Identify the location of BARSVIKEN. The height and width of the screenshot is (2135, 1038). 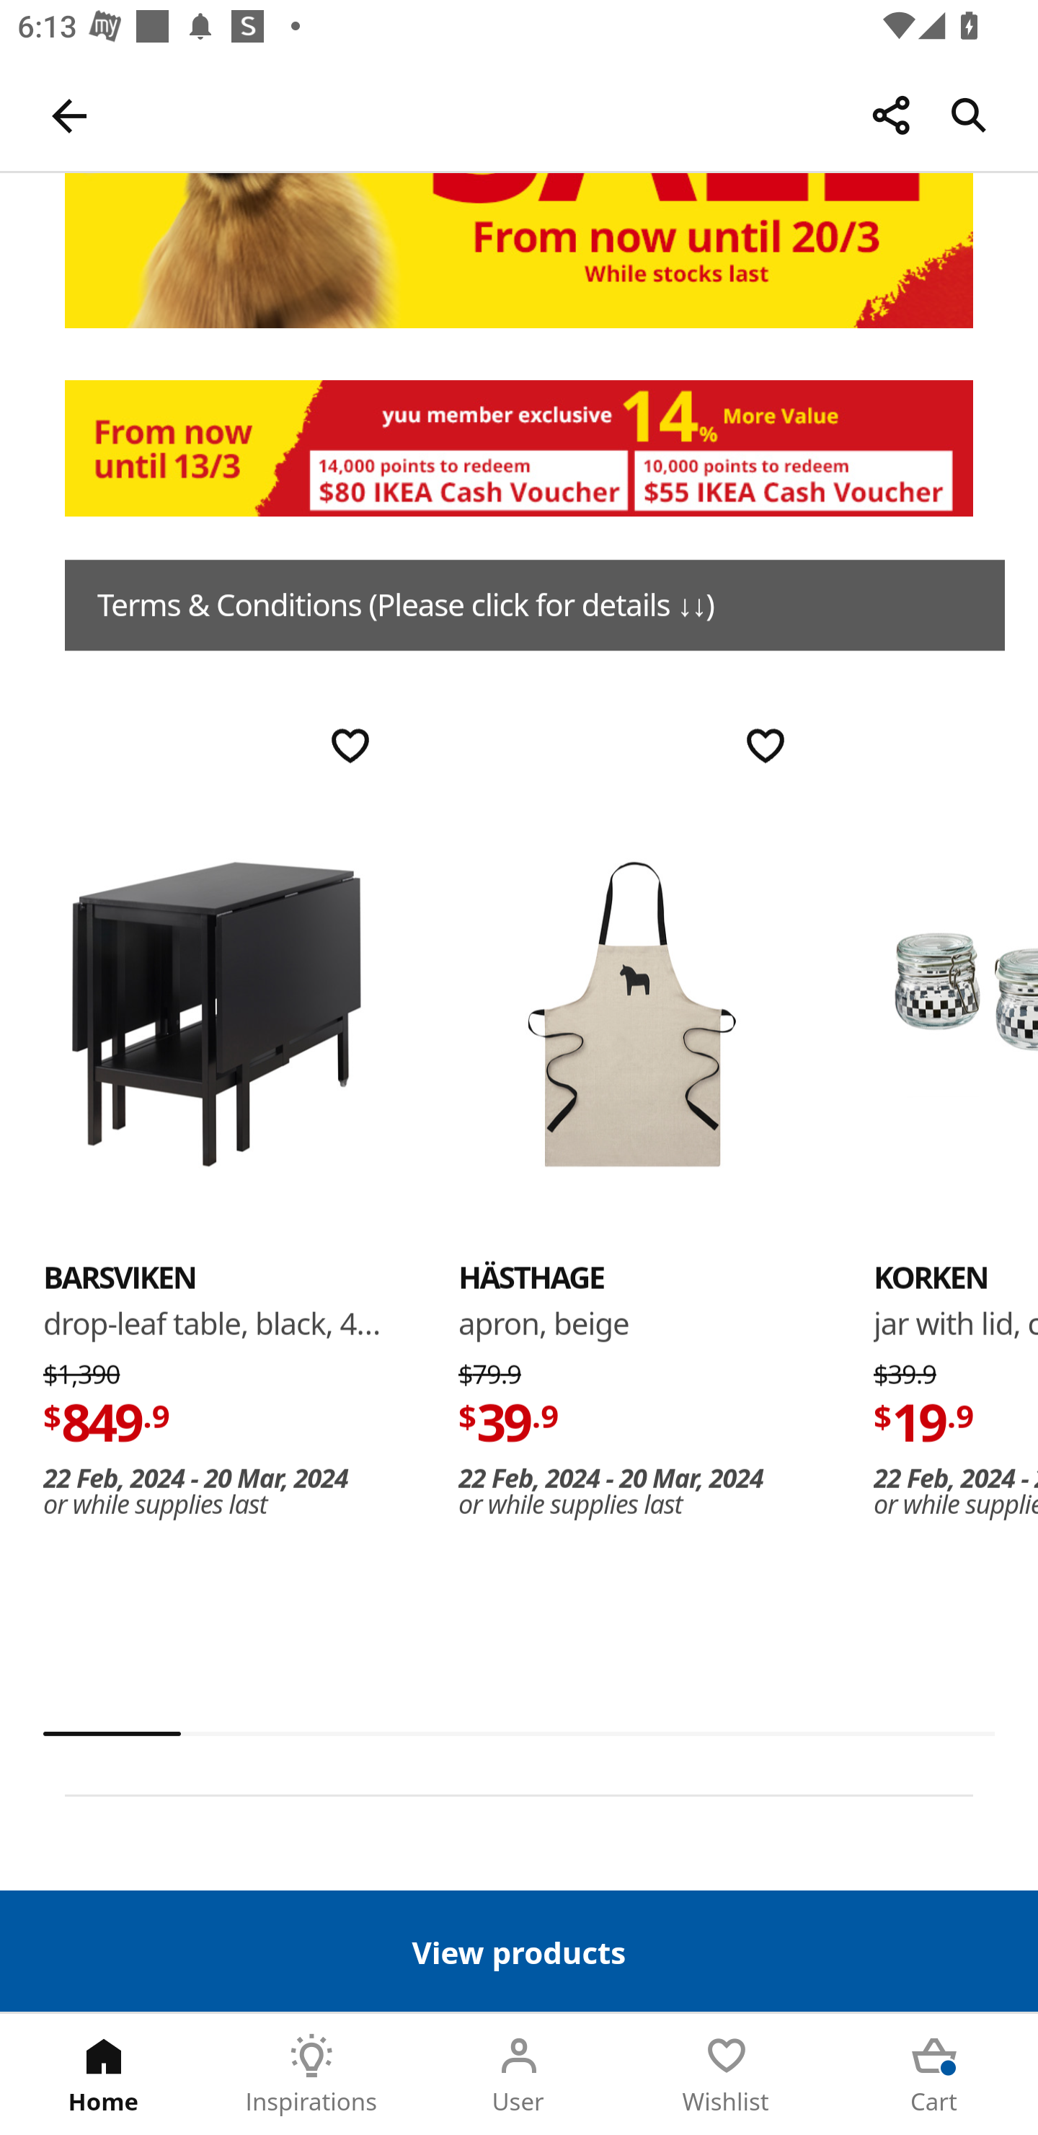
(216, 1013).